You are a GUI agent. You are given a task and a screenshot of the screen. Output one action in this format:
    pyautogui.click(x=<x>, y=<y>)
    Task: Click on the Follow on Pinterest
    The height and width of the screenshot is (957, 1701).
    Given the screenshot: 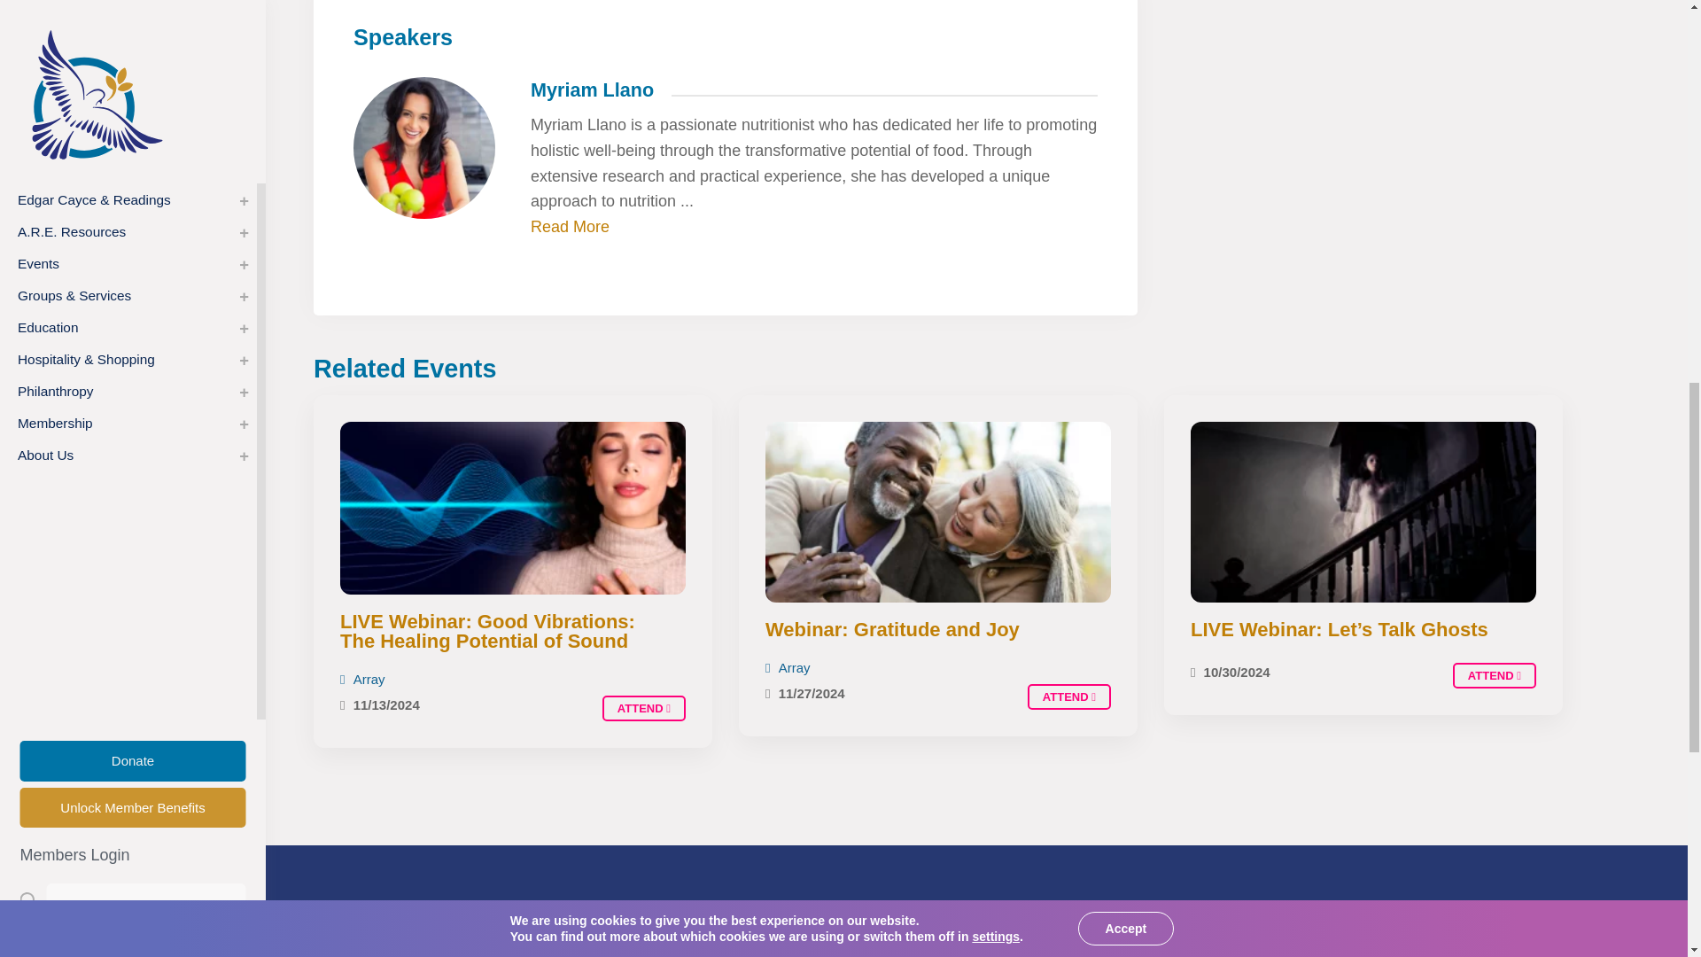 What is the action you would take?
    pyautogui.click(x=1106, y=955)
    